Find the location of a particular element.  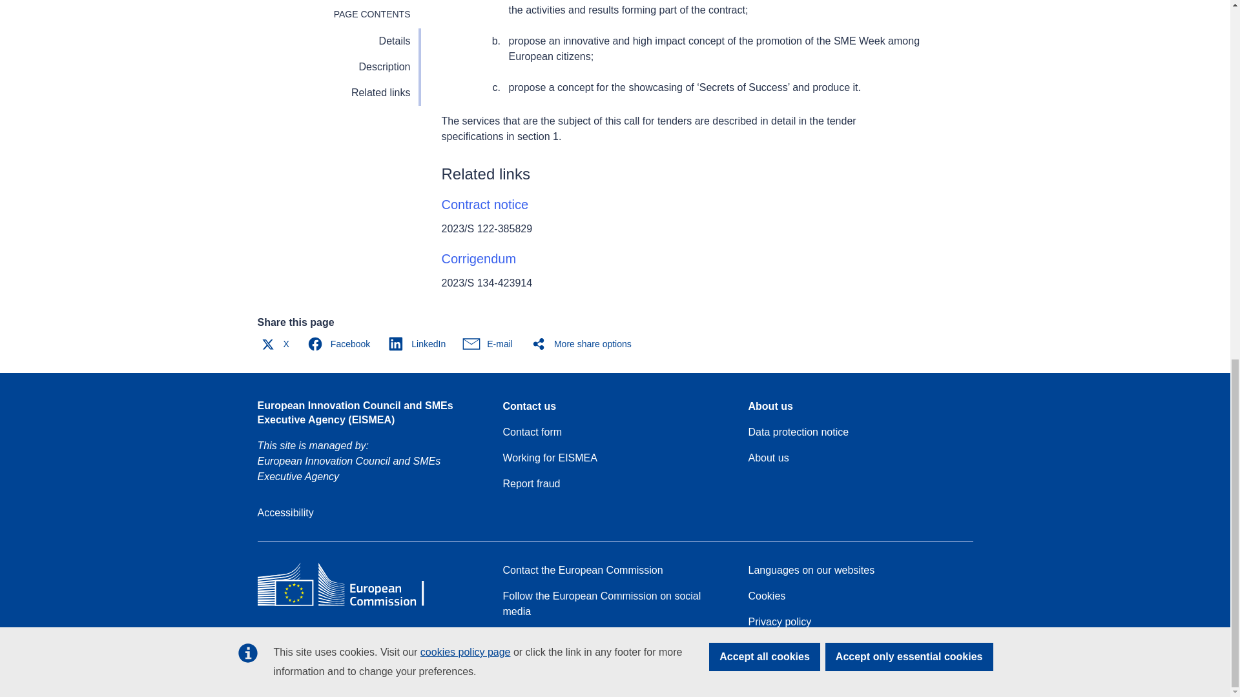

Contract notice is located at coordinates (485, 204).